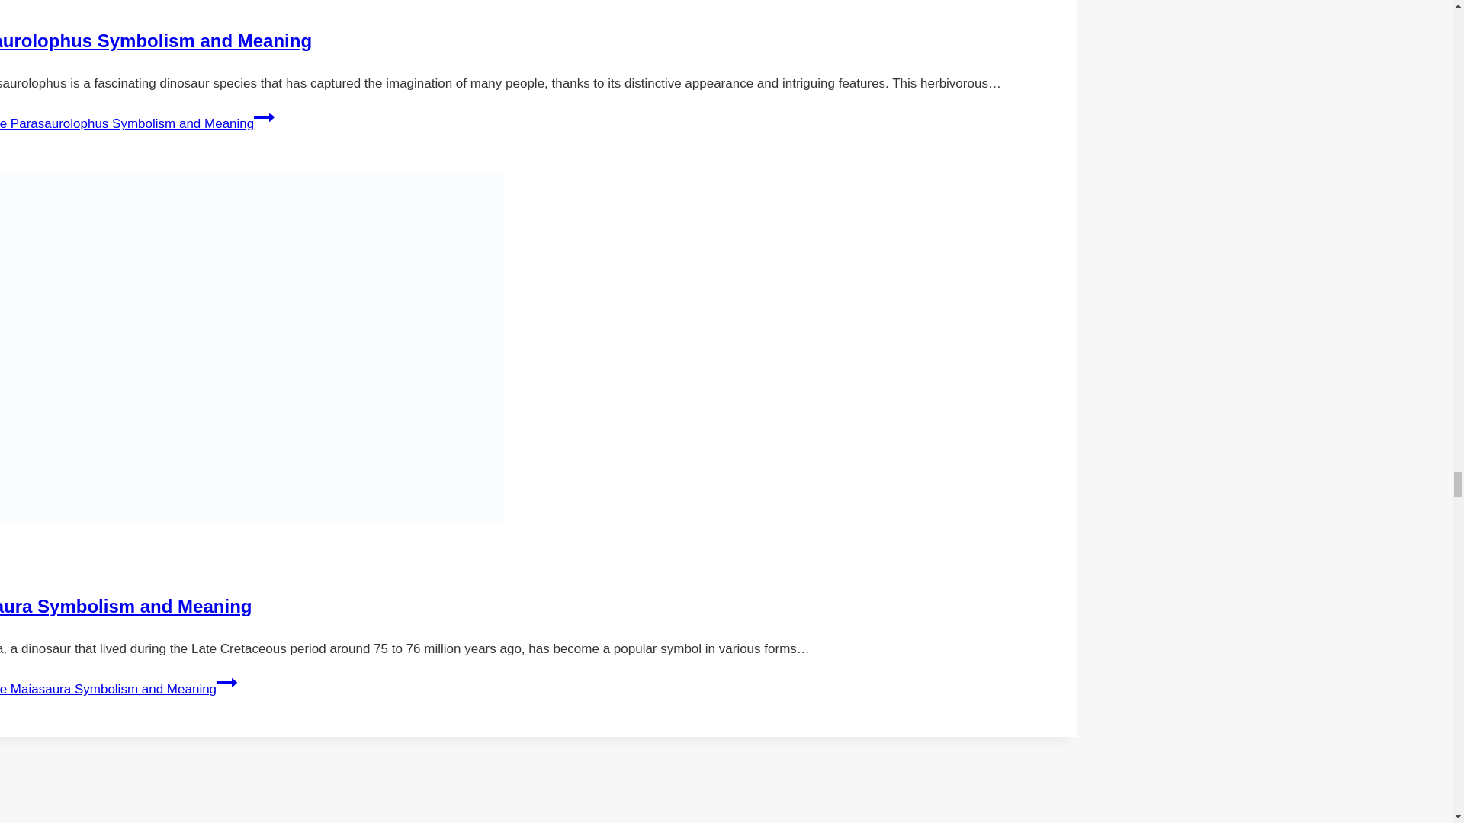 The width and height of the screenshot is (1464, 823). Describe the element at coordinates (264, 117) in the screenshot. I see `Continue` at that location.